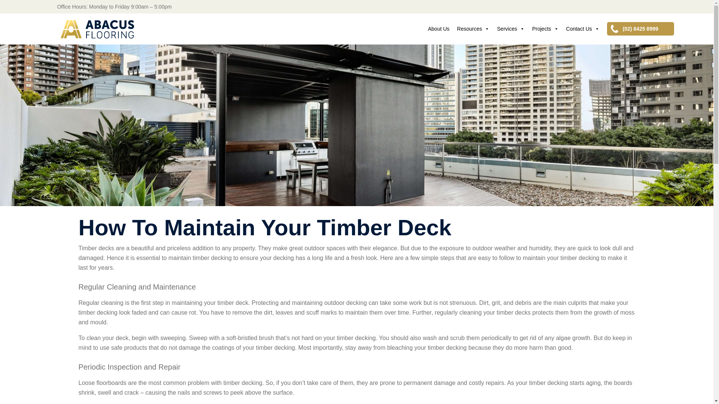 This screenshot has height=404, width=719. Describe the element at coordinates (439, 28) in the screenshot. I see `About Us` at that location.